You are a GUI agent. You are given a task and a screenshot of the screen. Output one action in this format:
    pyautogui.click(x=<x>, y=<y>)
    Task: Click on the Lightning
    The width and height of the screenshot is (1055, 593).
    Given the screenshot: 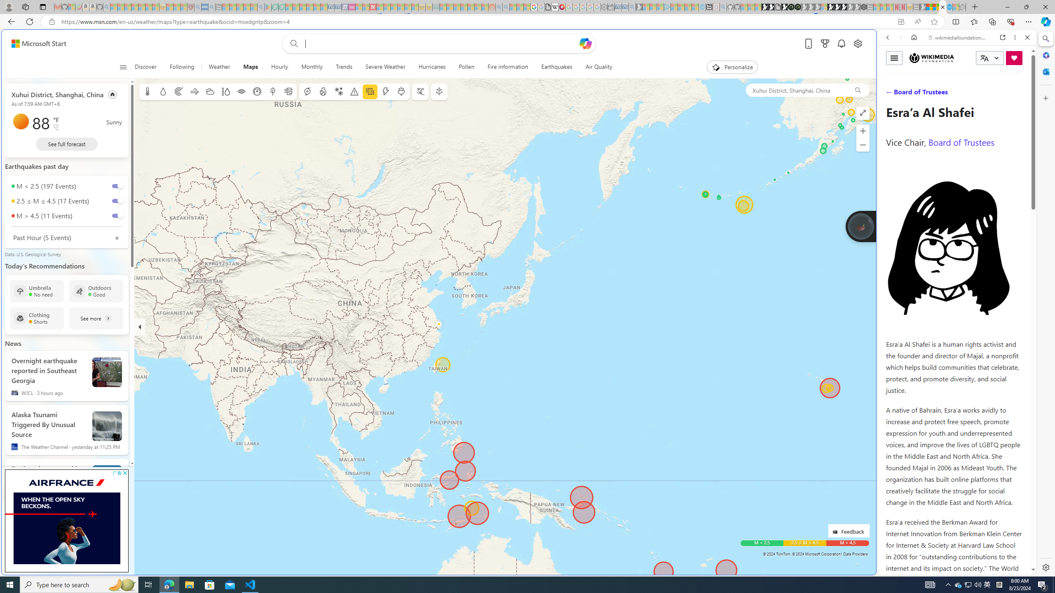 What is the action you would take?
    pyautogui.click(x=386, y=91)
    